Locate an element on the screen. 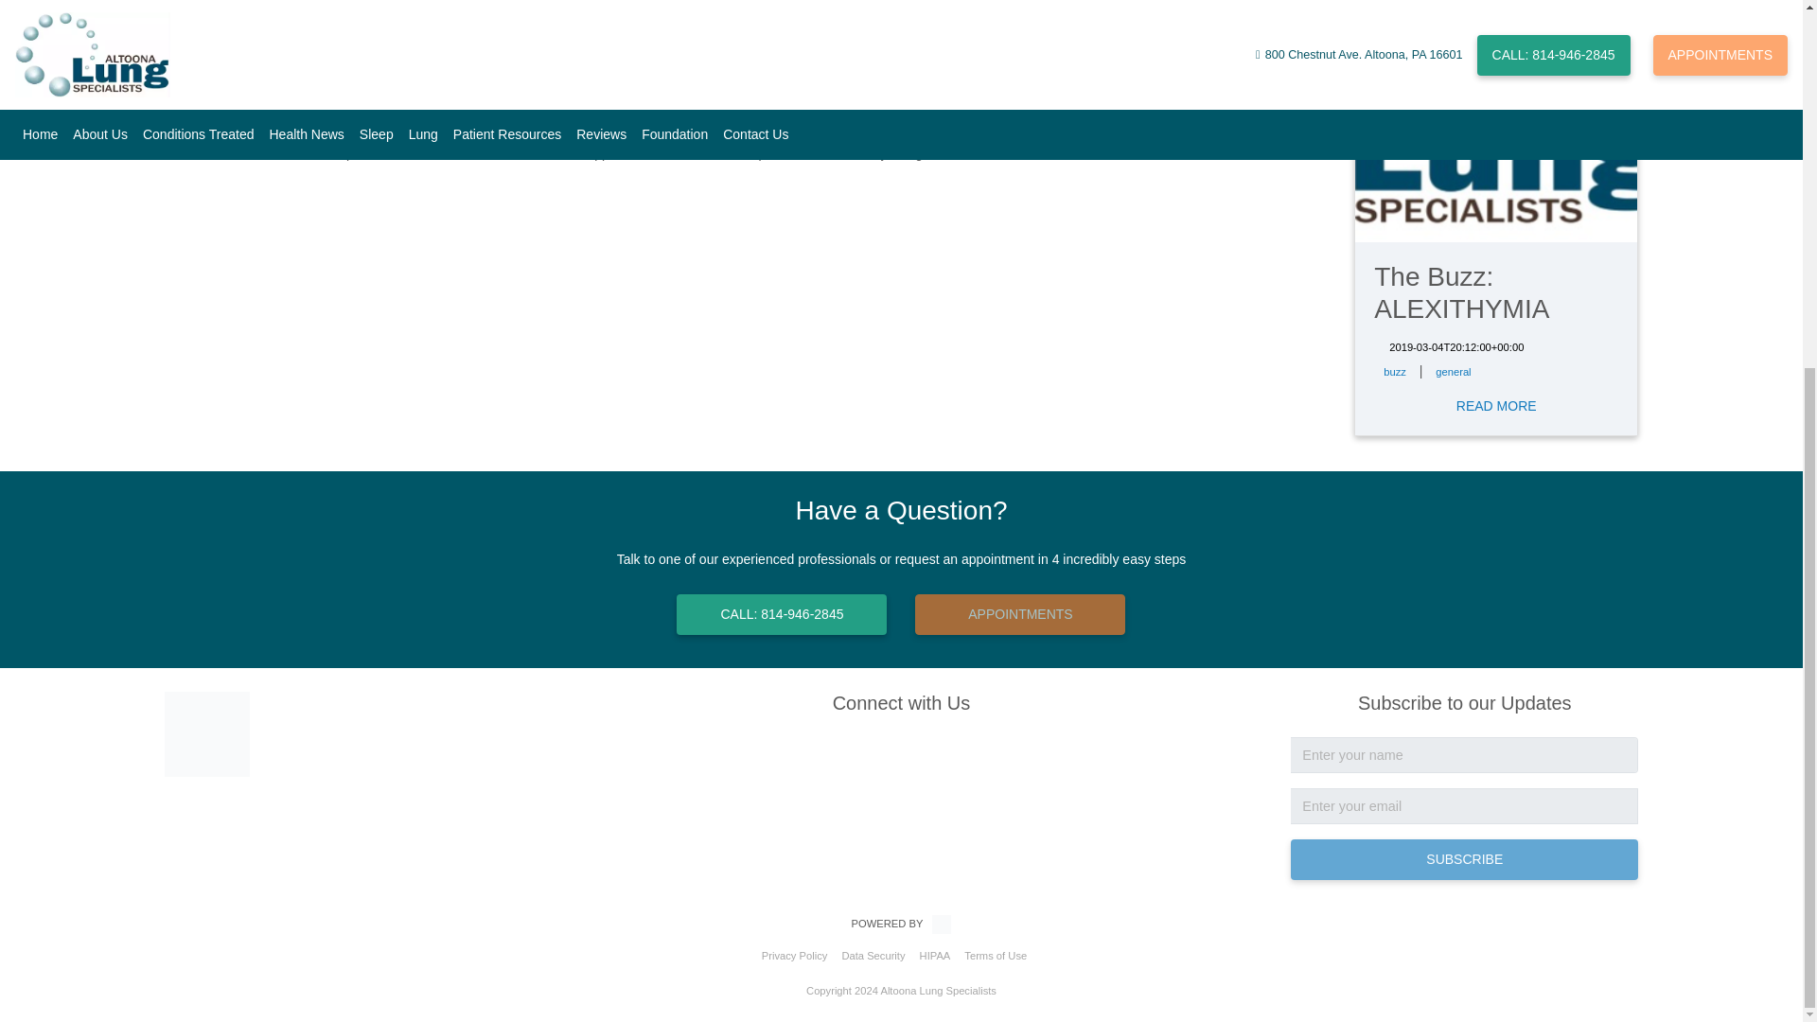 This screenshot has height=1022, width=1817. Google Reviews is located at coordinates (927, 753).